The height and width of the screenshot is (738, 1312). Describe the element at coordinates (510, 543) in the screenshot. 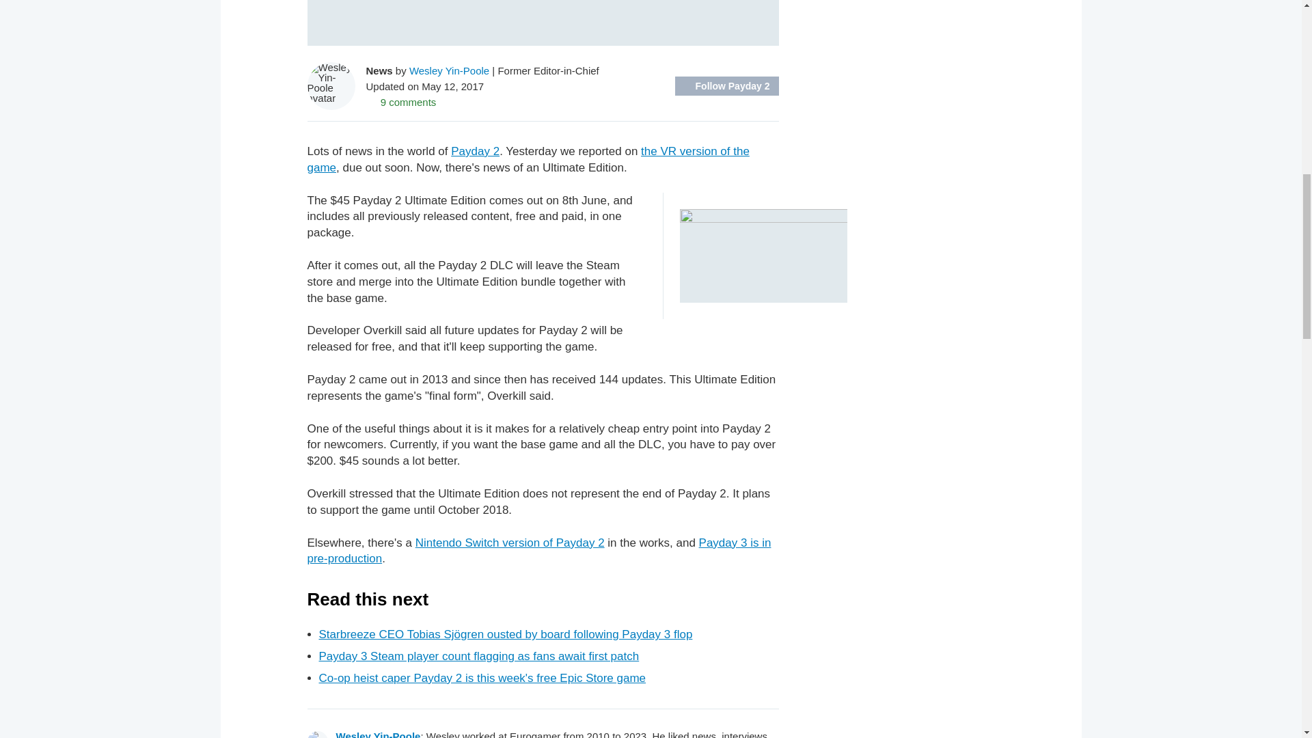

I see `Nintendo Switch version of Payday 2` at that location.